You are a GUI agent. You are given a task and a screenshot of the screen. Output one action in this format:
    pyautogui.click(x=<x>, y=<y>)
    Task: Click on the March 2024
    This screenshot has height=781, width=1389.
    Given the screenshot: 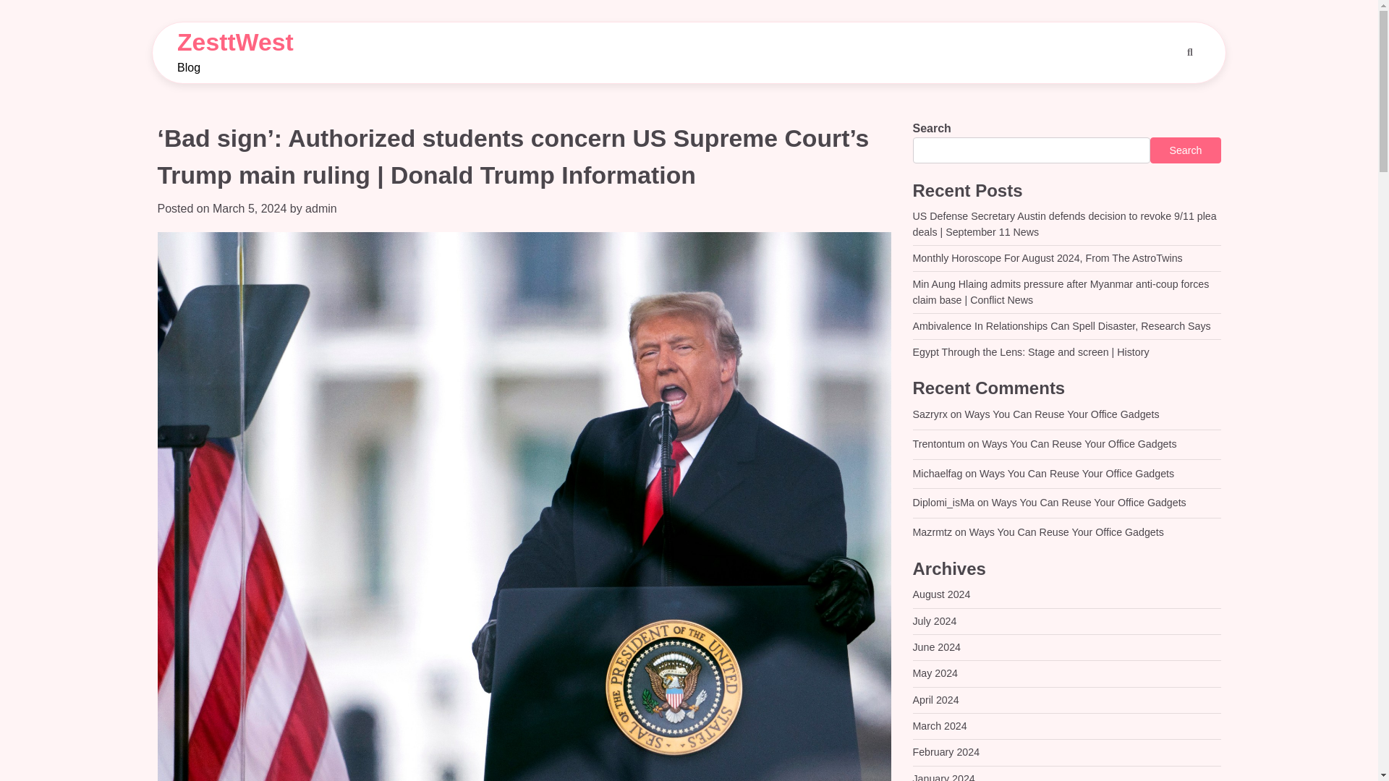 What is the action you would take?
    pyautogui.click(x=939, y=725)
    